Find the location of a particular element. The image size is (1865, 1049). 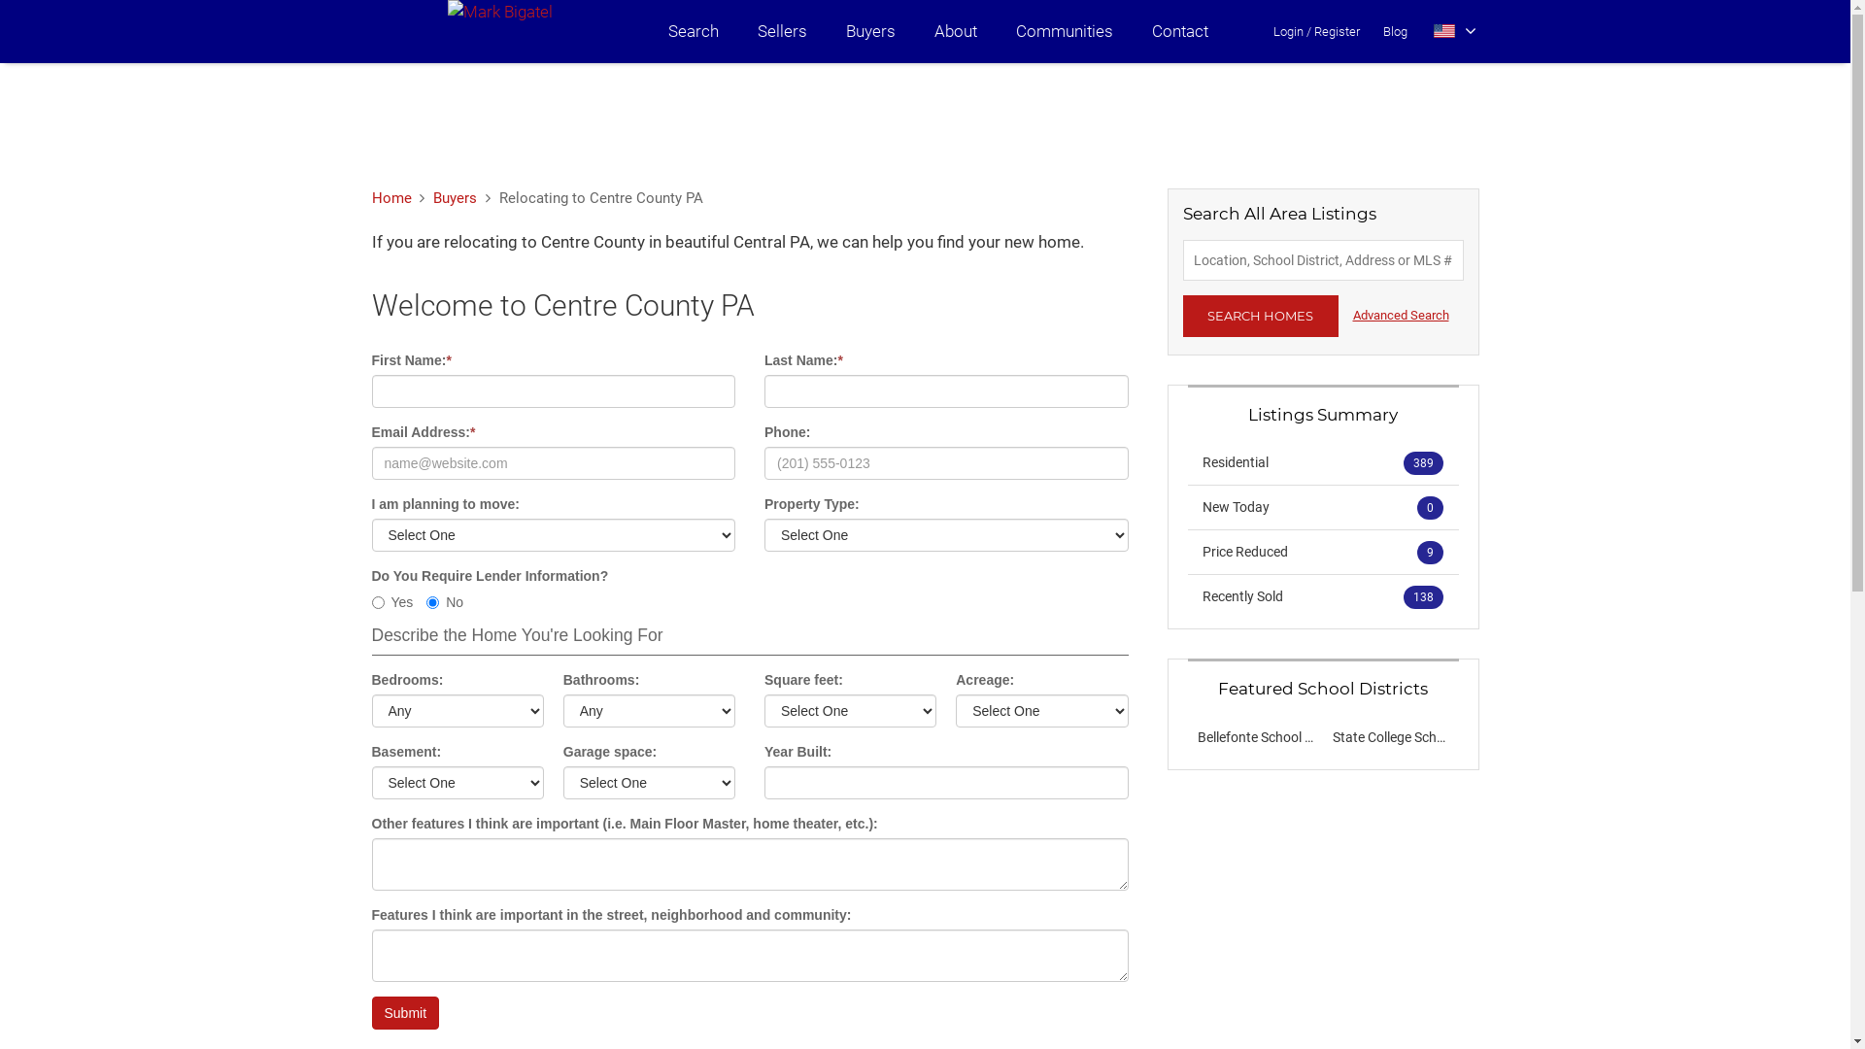

Contact is located at coordinates (1180, 31).